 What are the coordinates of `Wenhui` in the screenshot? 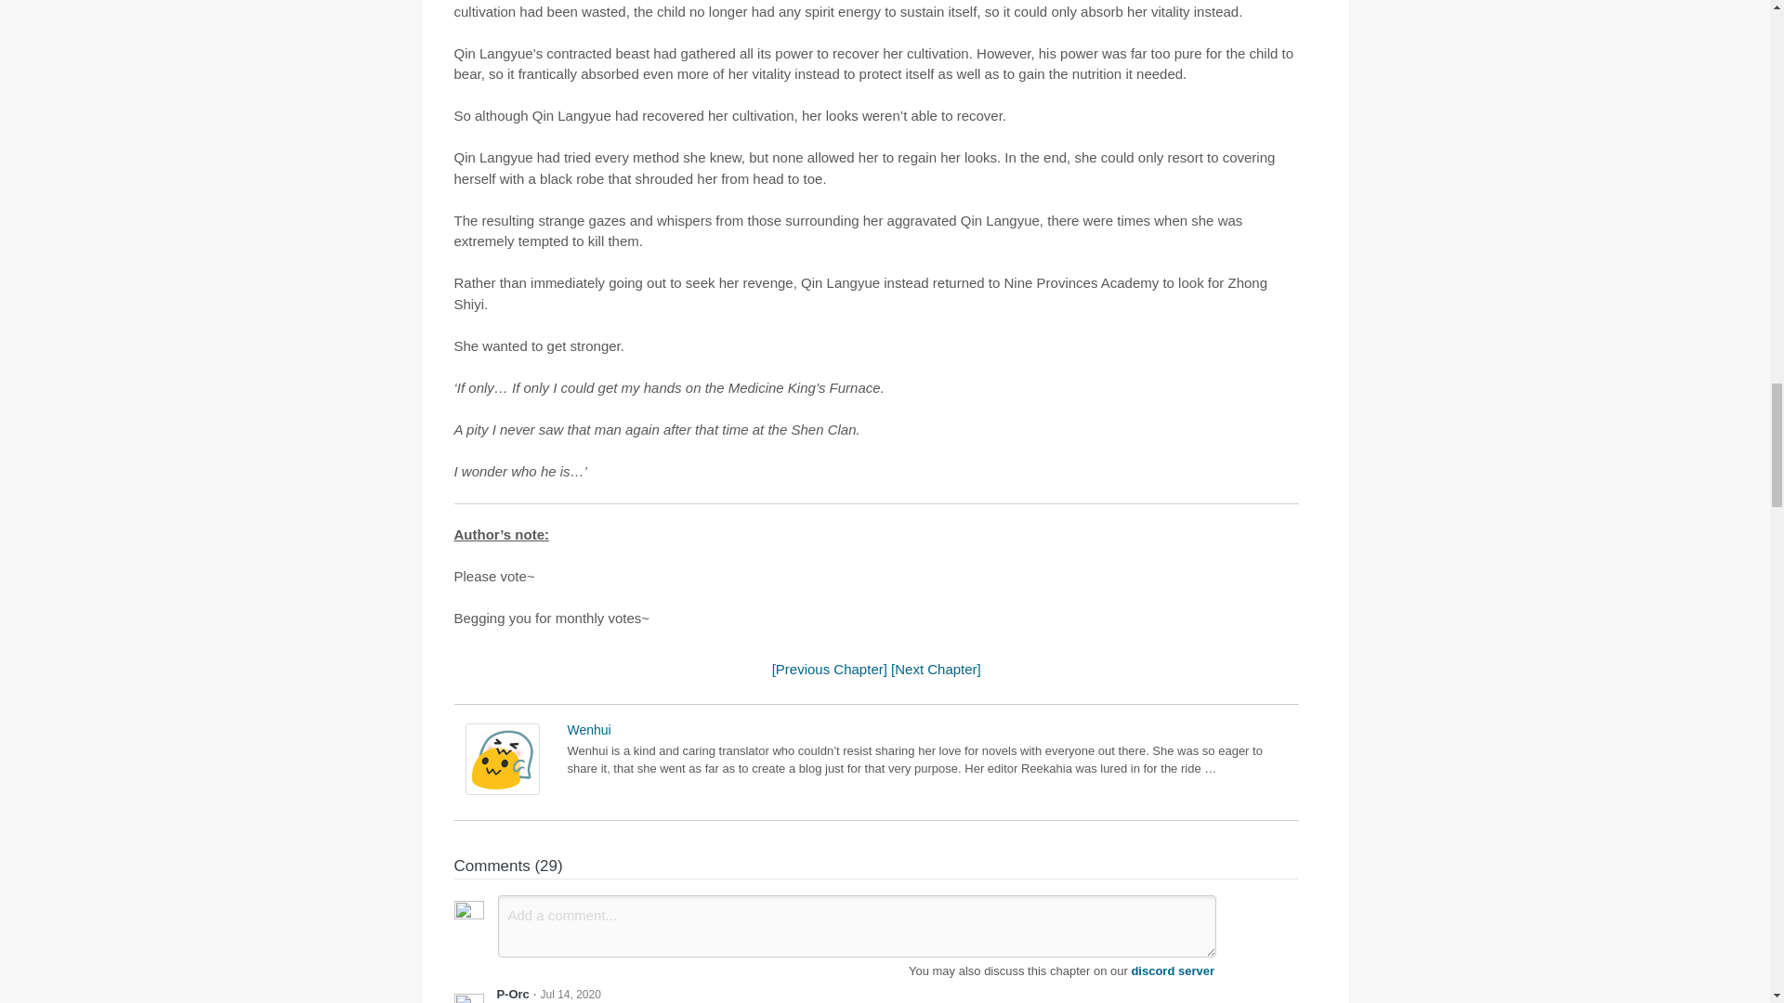 It's located at (501, 789).